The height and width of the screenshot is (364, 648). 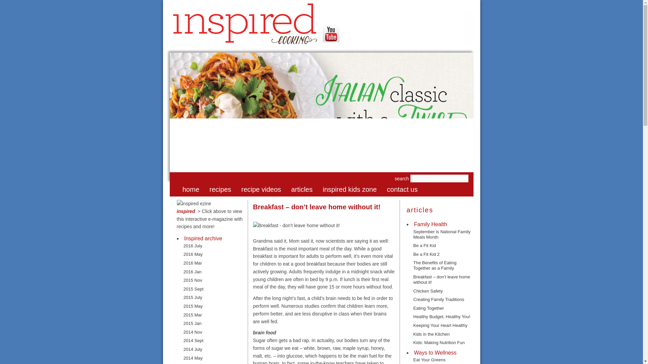 What do you see at coordinates (193, 263) in the screenshot?
I see `2016 Mar` at bounding box center [193, 263].